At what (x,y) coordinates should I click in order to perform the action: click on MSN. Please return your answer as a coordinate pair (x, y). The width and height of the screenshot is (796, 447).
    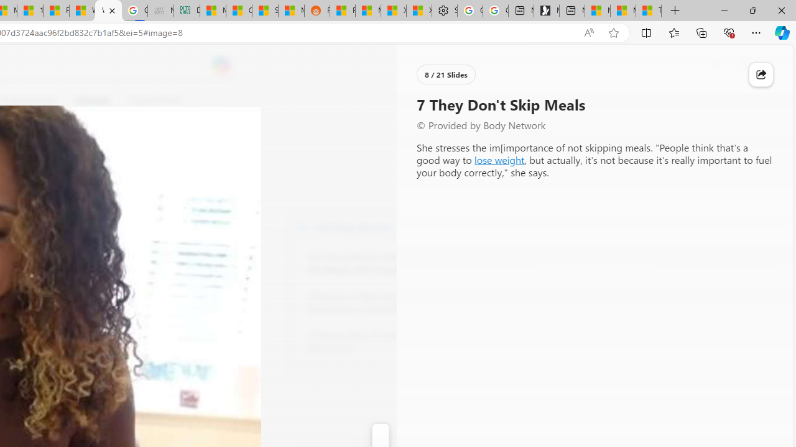
    Looking at the image, I should click on (291, 11).